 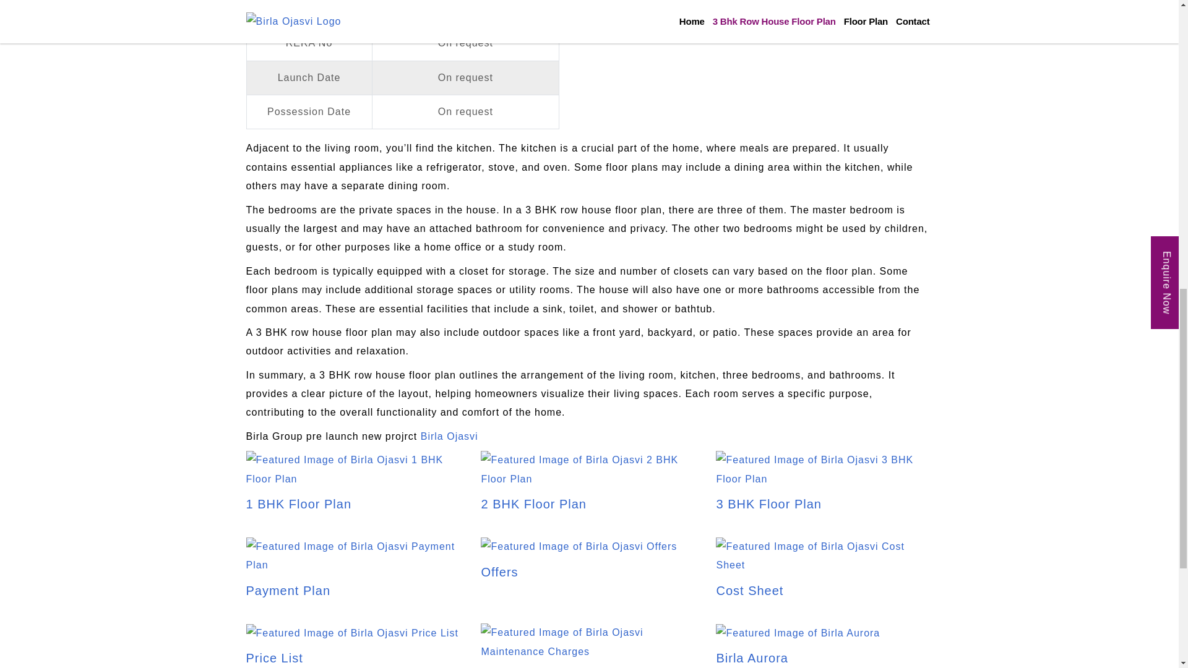 What do you see at coordinates (352, 633) in the screenshot?
I see `Birla Ojasvi Price List` at bounding box center [352, 633].